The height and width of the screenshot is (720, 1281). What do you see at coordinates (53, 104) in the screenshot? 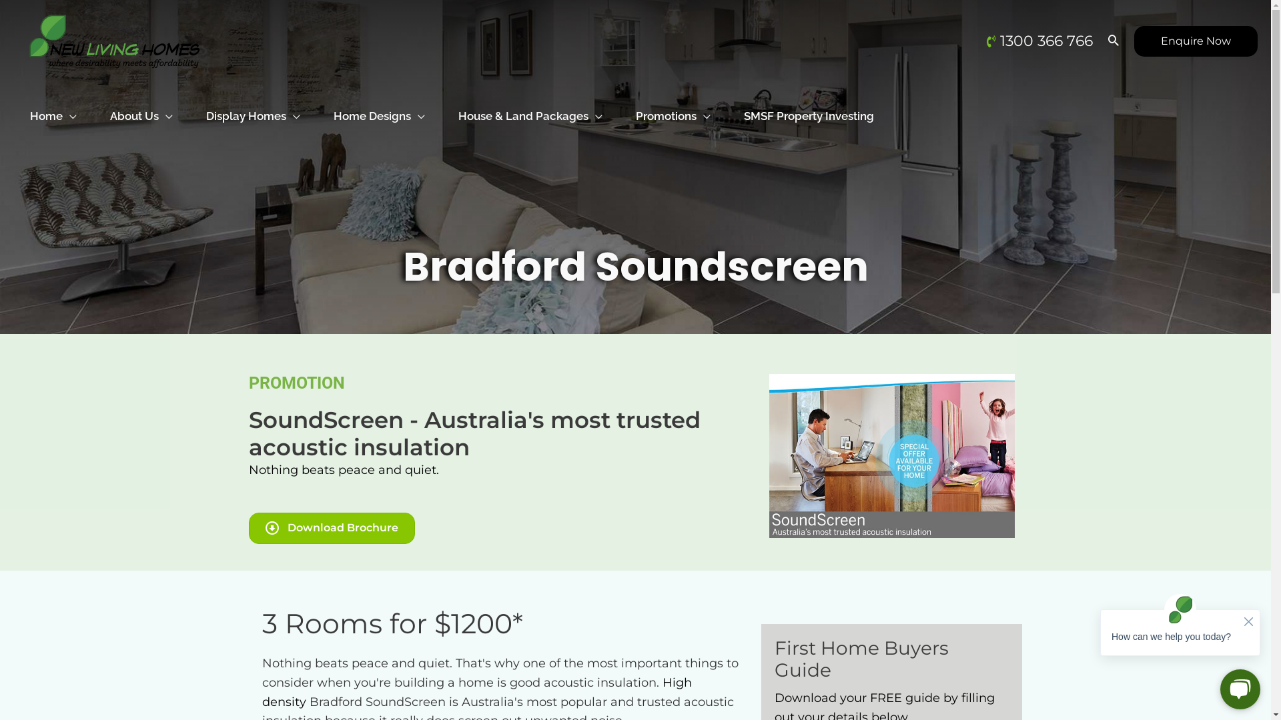
I see `Home` at bounding box center [53, 104].